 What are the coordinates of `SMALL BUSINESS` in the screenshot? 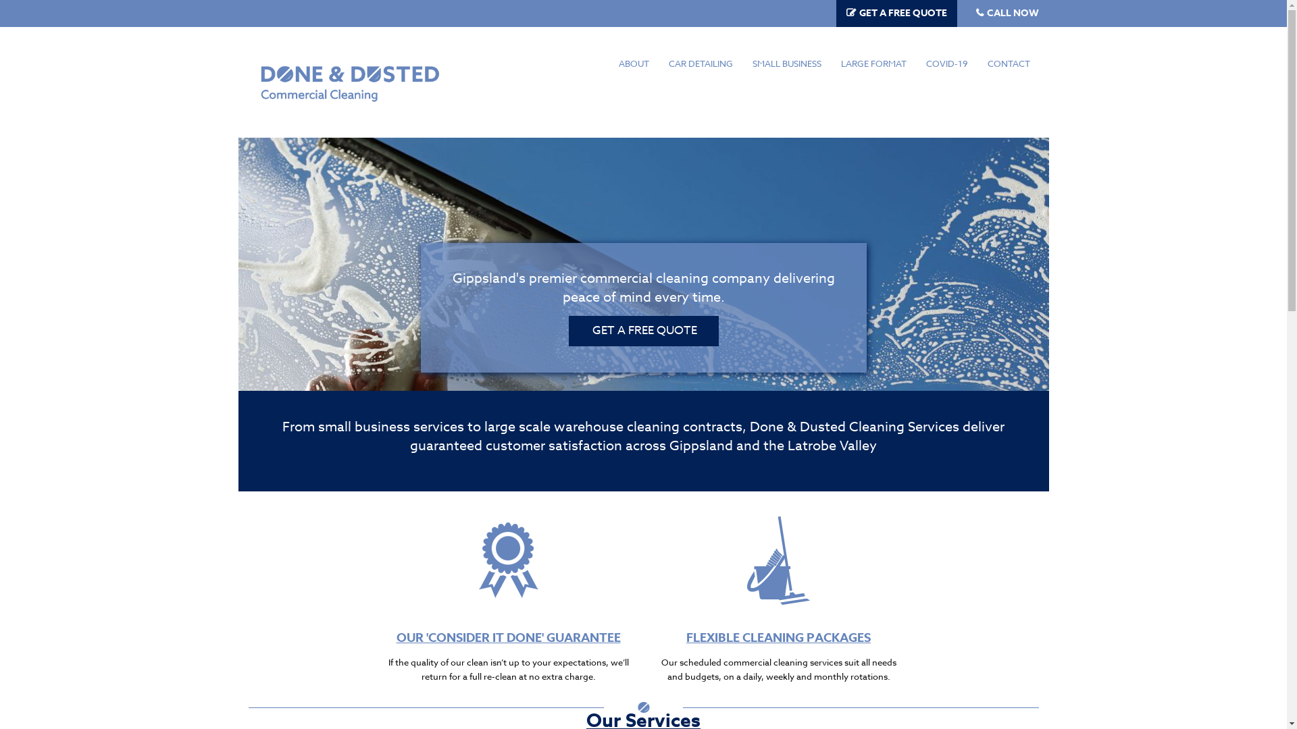 It's located at (786, 63).